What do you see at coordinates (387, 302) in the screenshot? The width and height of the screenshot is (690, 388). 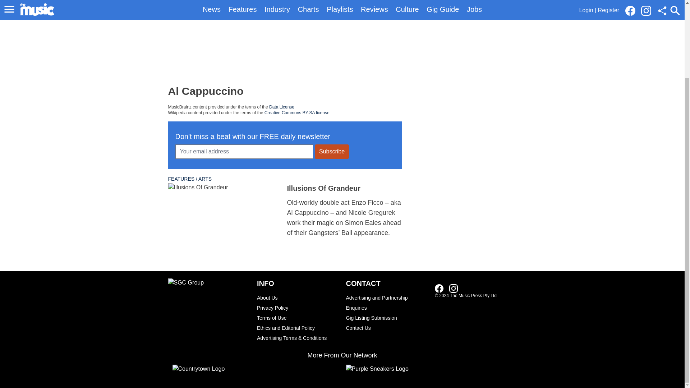 I see `Advertising and Partnership Enquiries` at bounding box center [387, 302].